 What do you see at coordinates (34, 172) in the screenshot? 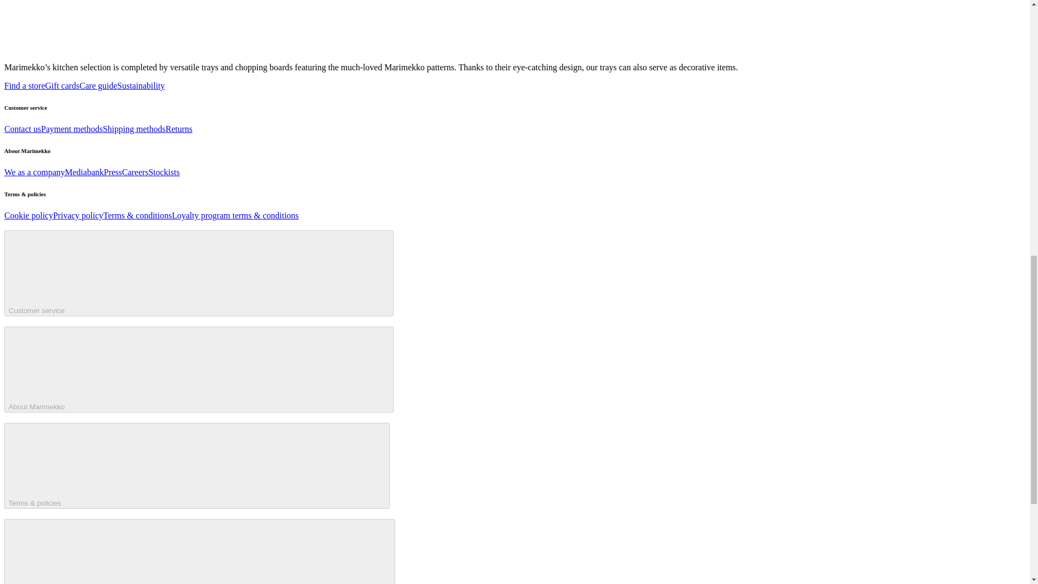
I see `We as a company` at bounding box center [34, 172].